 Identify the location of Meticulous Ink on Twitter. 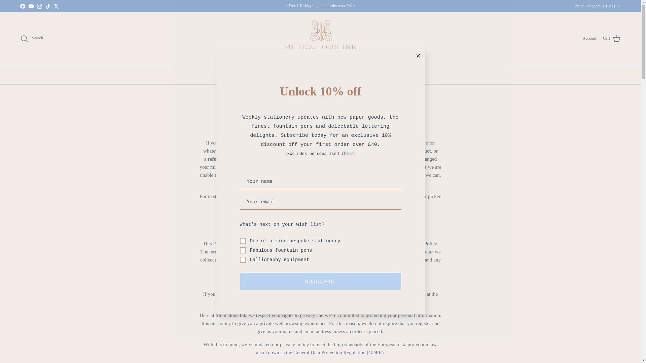
(56, 5).